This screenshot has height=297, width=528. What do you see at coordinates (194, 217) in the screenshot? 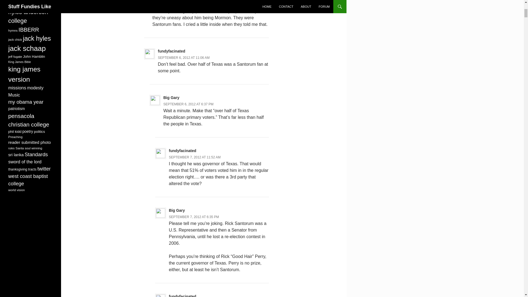
I see `SEPTEMBER 7, 2012 AT 6:35 PM` at bounding box center [194, 217].